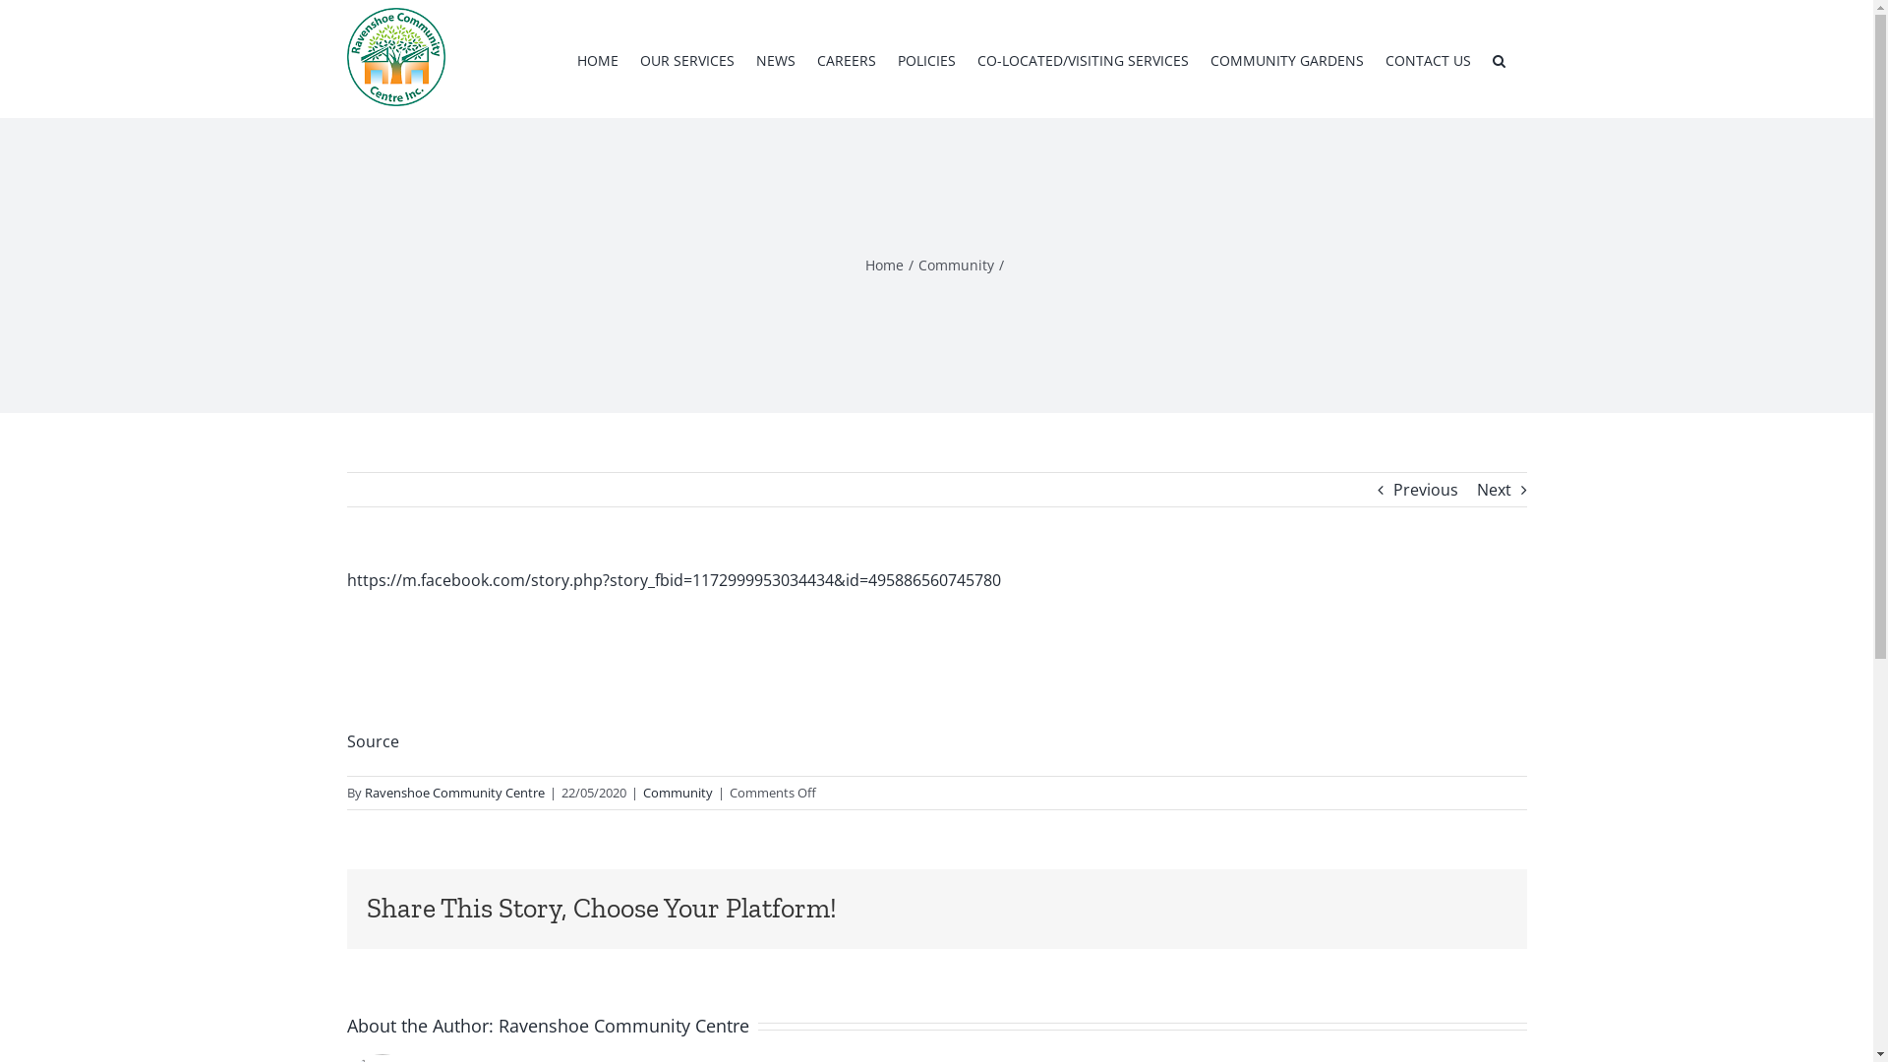 The image size is (1888, 1062). Describe the element at coordinates (1495, 490) in the screenshot. I see `Next` at that location.